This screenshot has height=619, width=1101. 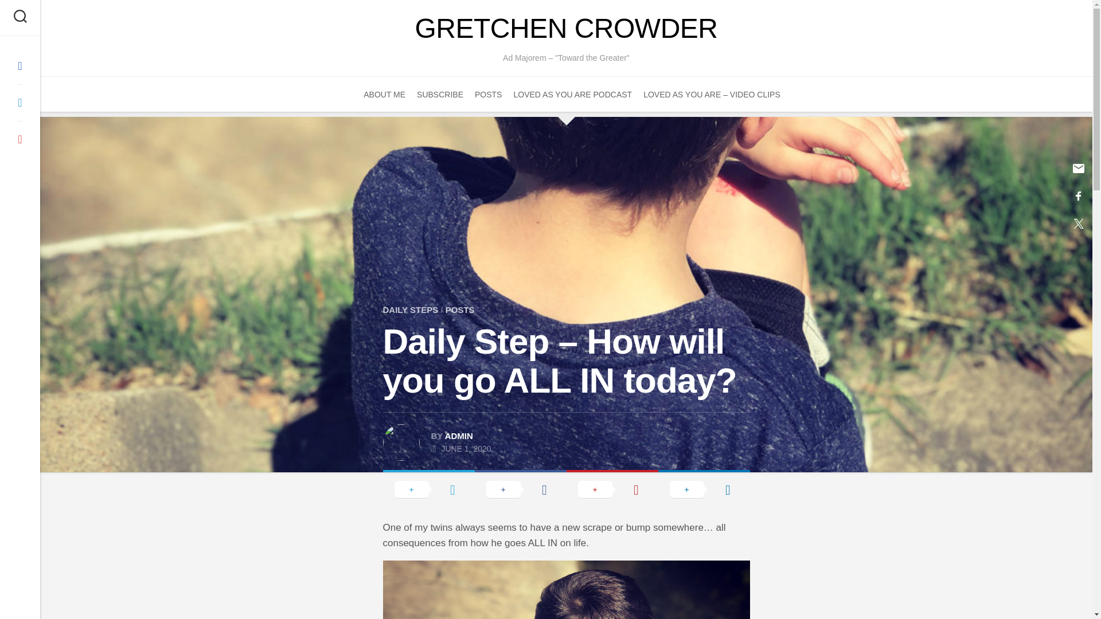 What do you see at coordinates (429, 488) in the screenshot?
I see `Share on X` at bounding box center [429, 488].